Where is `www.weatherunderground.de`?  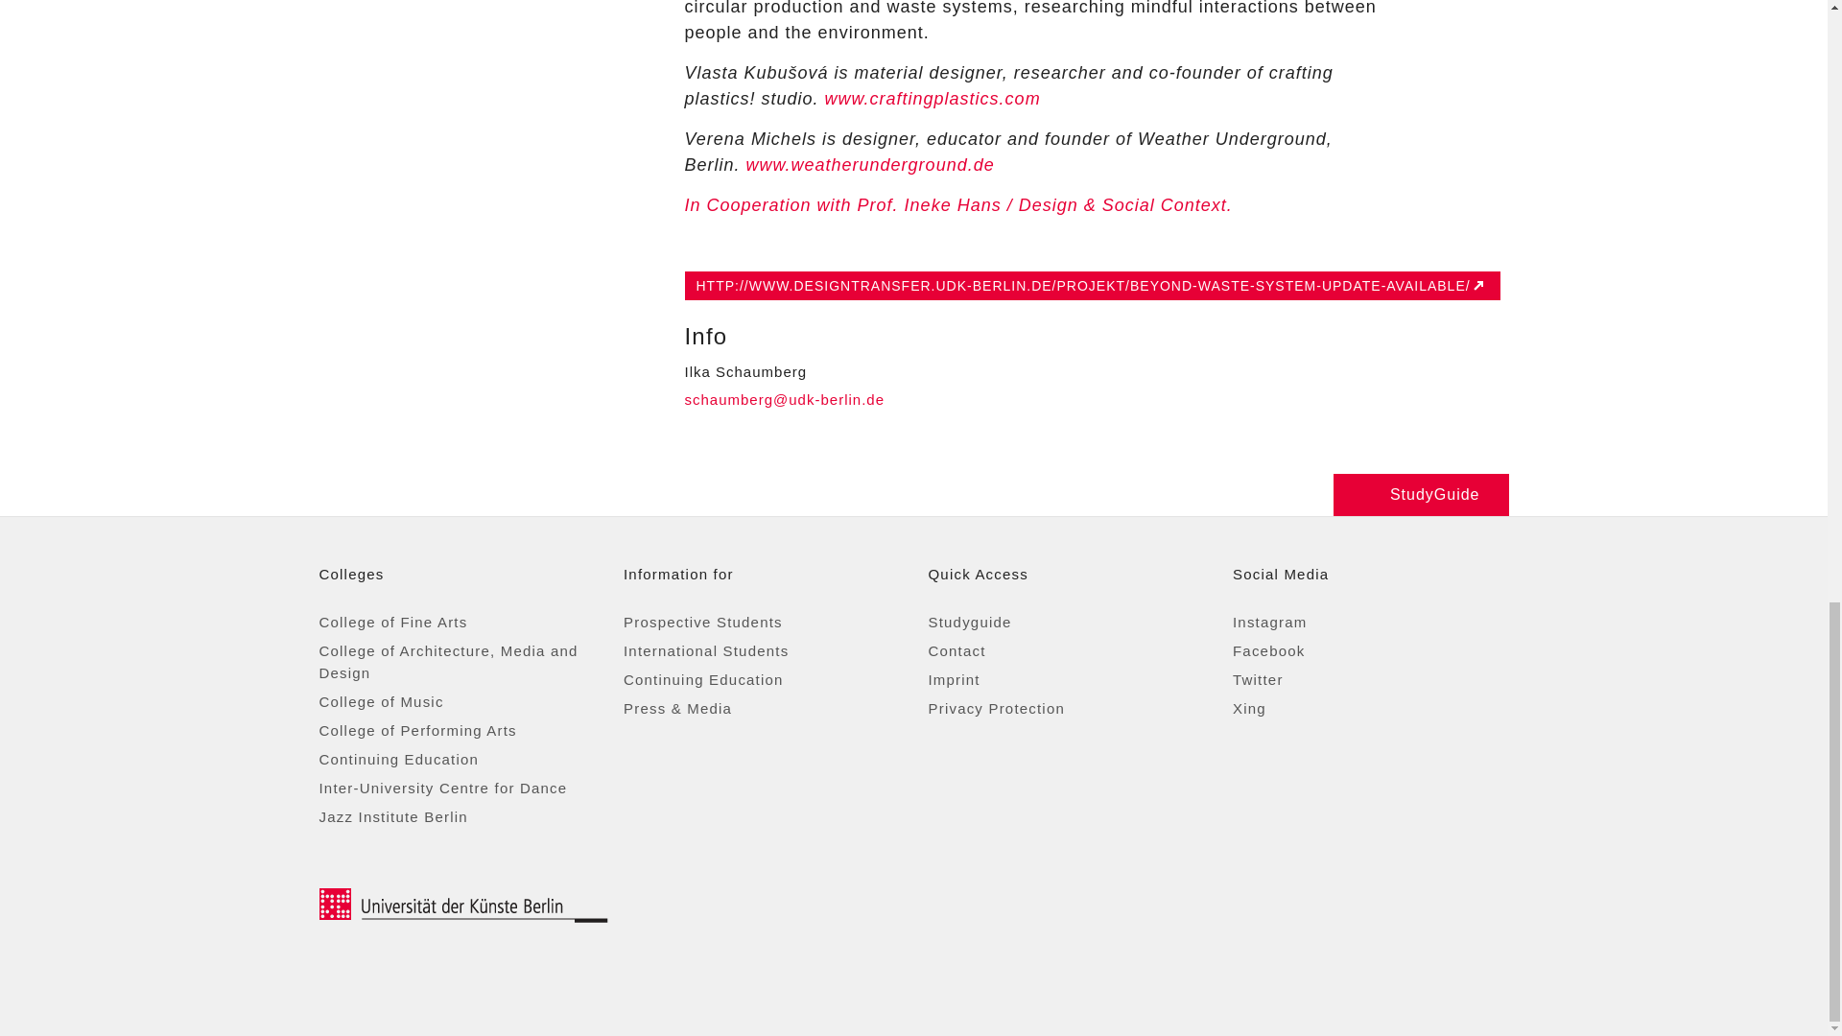
www.weatherunderground.de is located at coordinates (869, 165).